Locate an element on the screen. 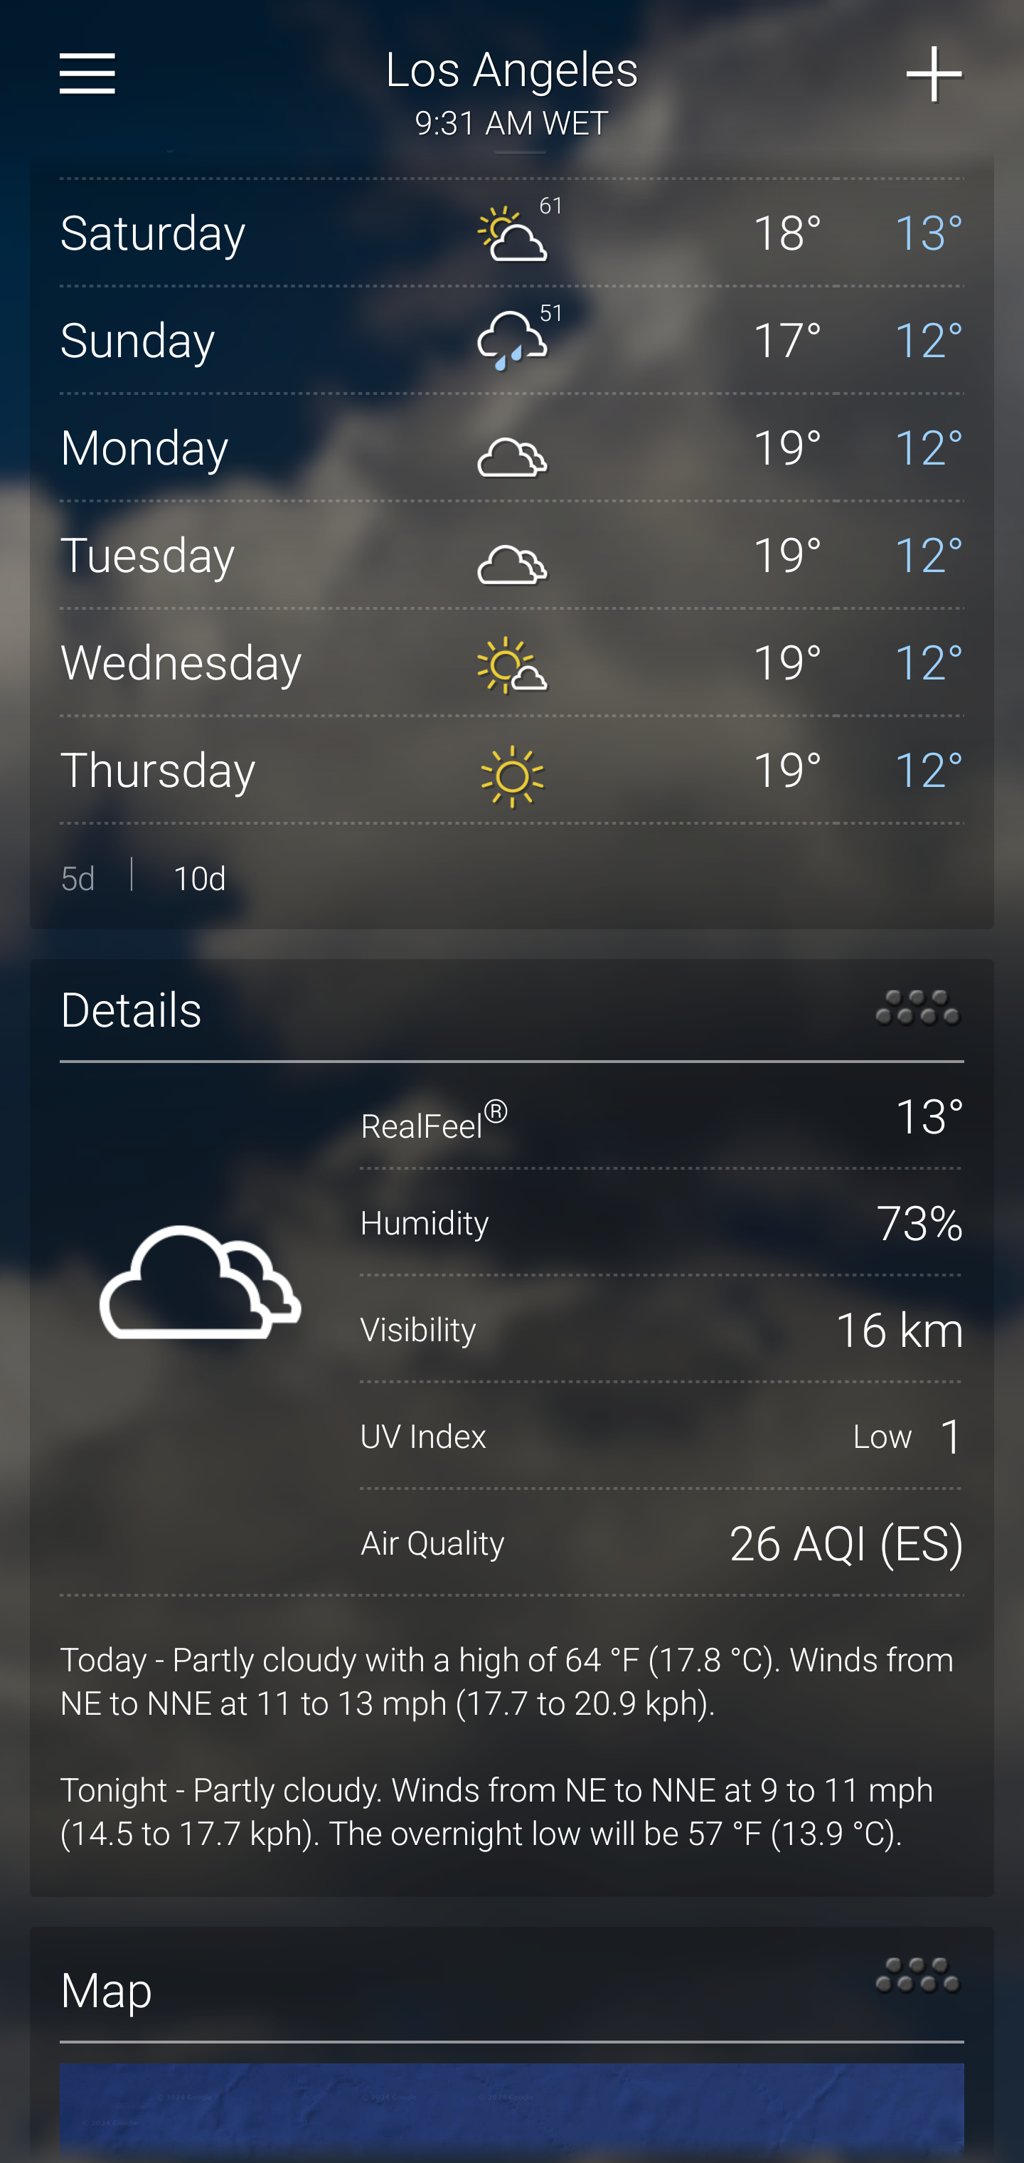  Sidebar is located at coordinates (88, 74).